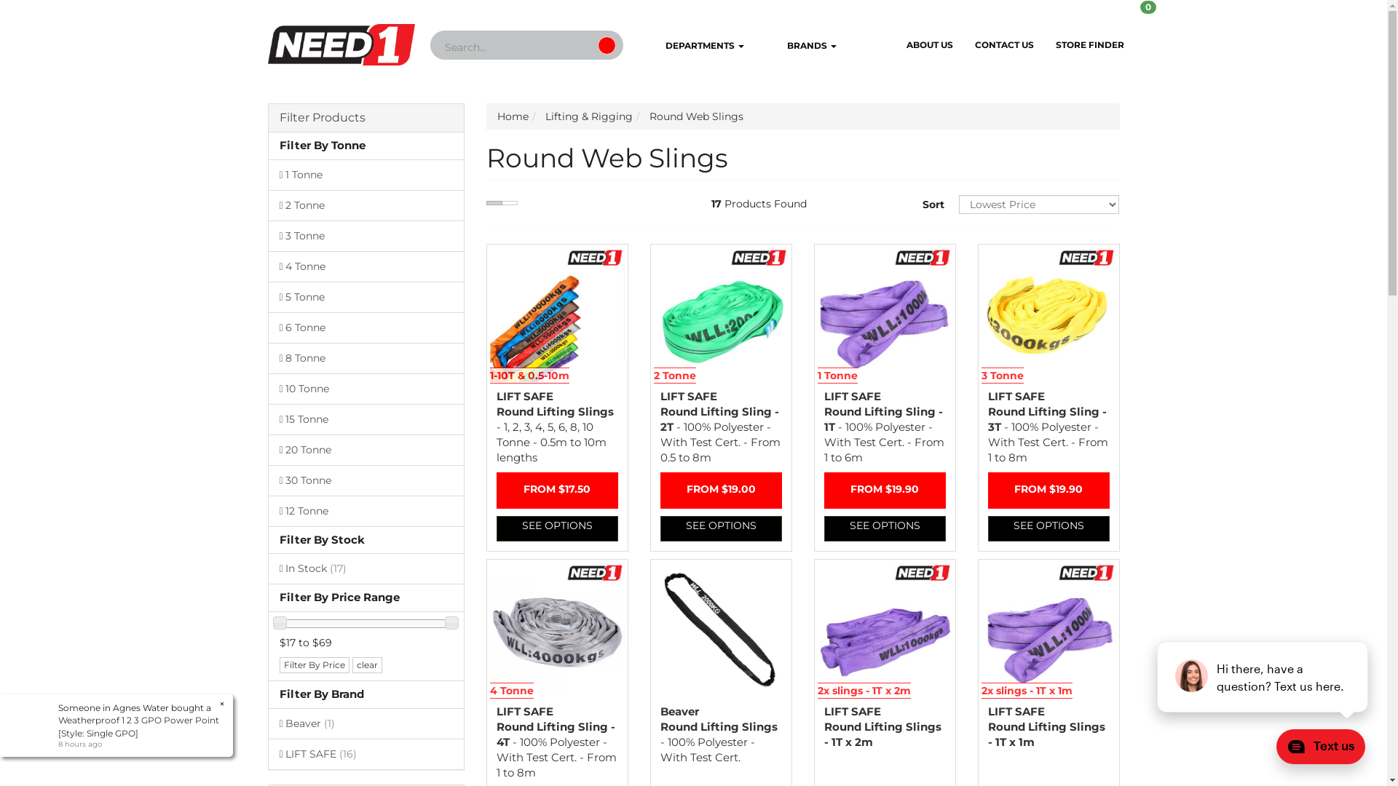 The width and height of the screenshot is (1398, 786). I want to click on SEE OPTIONS, so click(558, 528).